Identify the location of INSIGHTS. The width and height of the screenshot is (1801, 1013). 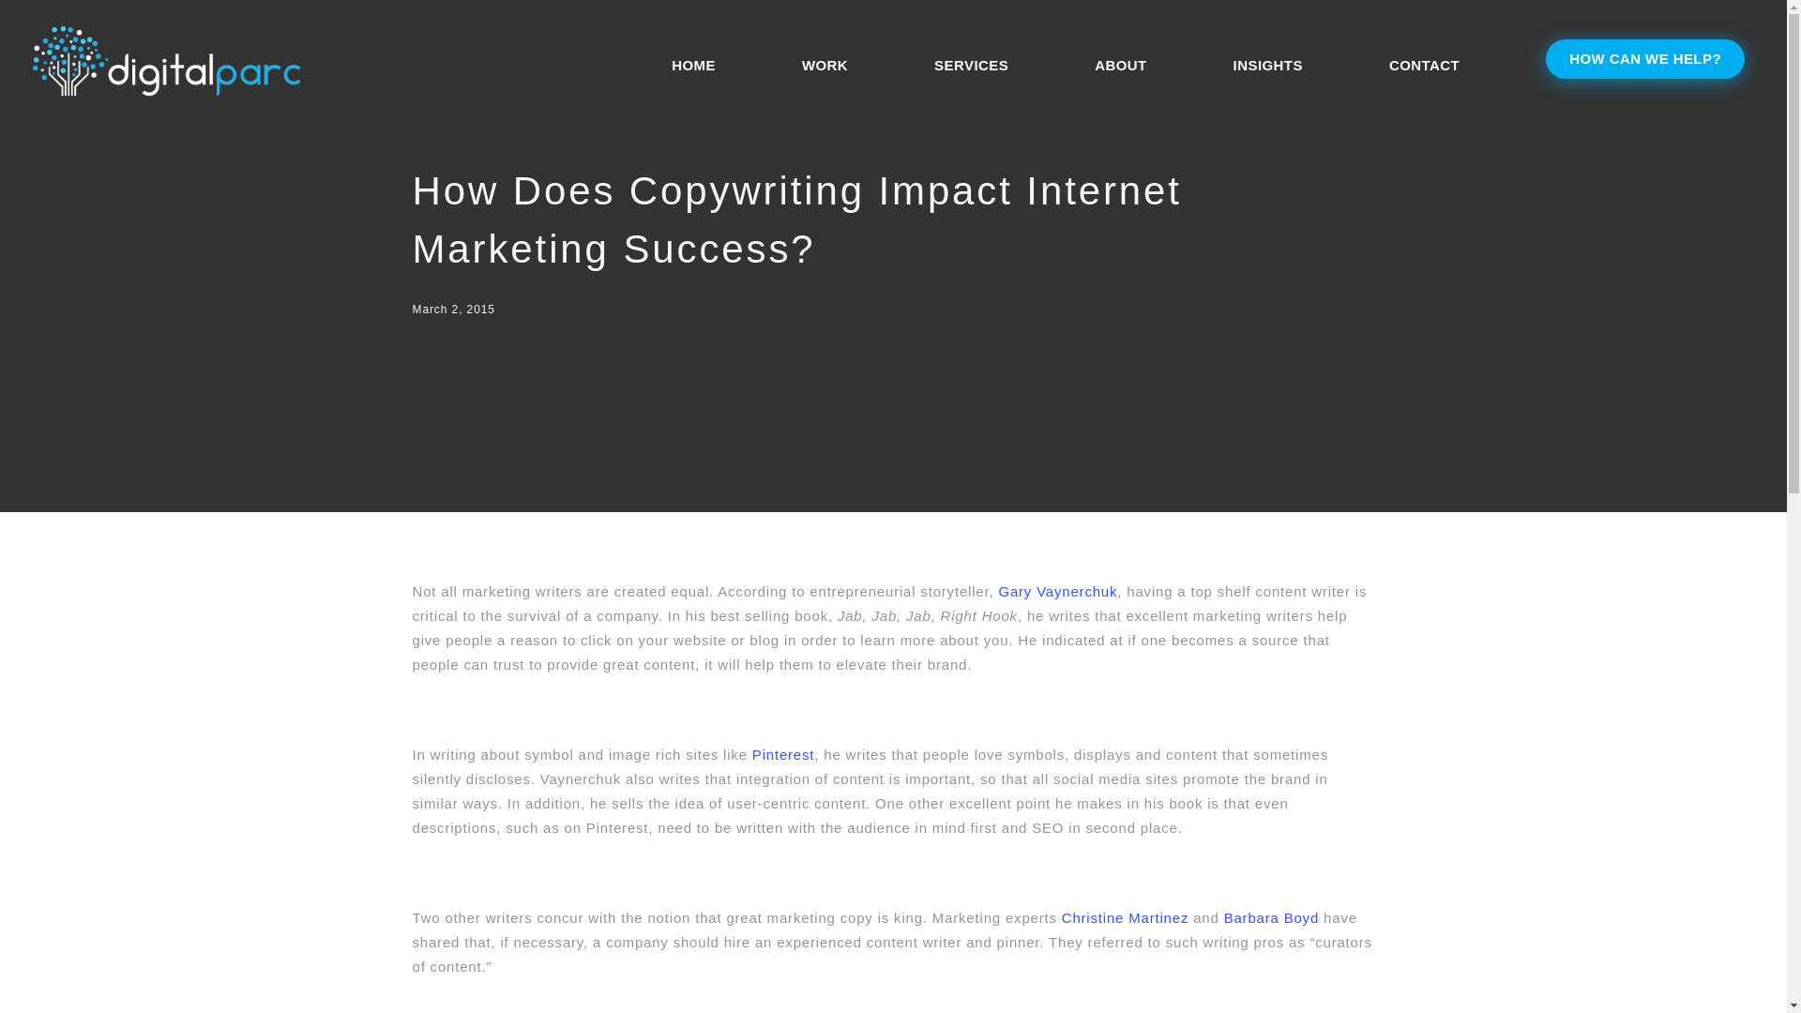
(1268, 66).